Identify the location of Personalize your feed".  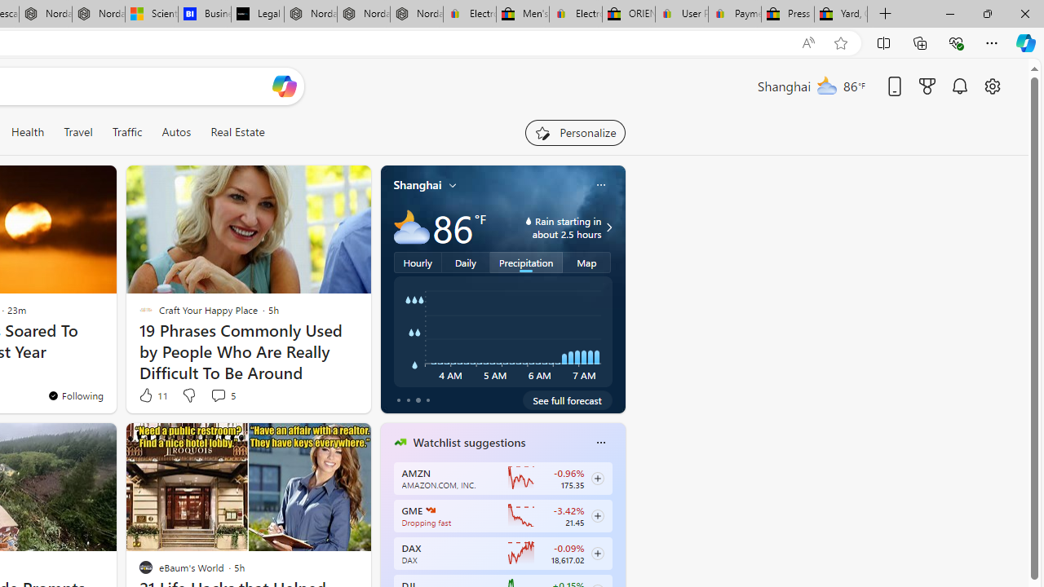
(574, 132).